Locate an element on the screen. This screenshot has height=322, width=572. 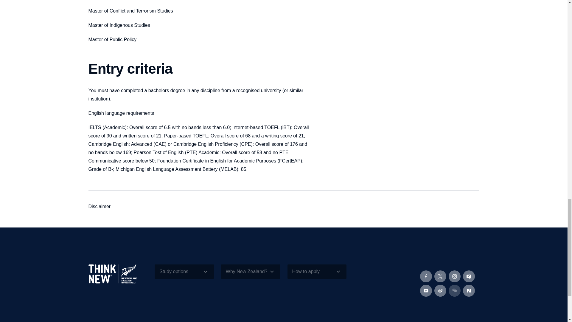
New Zealand Education - Think New Logo is located at coordinates (113, 274).